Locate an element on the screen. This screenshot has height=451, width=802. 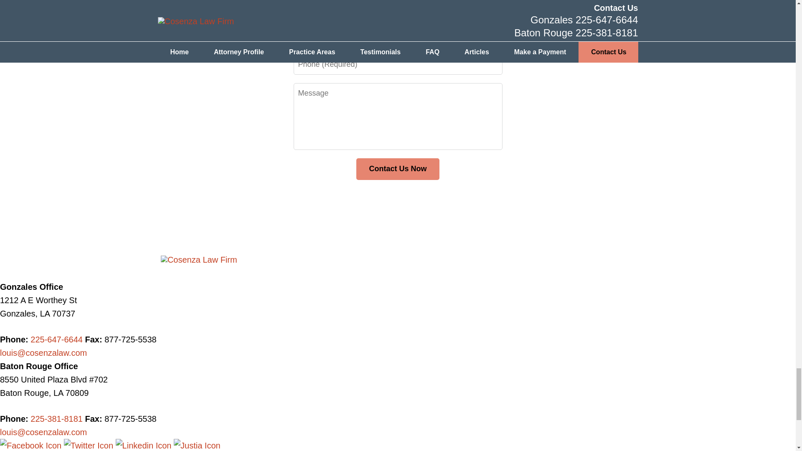
Linkedin is located at coordinates (145, 445).